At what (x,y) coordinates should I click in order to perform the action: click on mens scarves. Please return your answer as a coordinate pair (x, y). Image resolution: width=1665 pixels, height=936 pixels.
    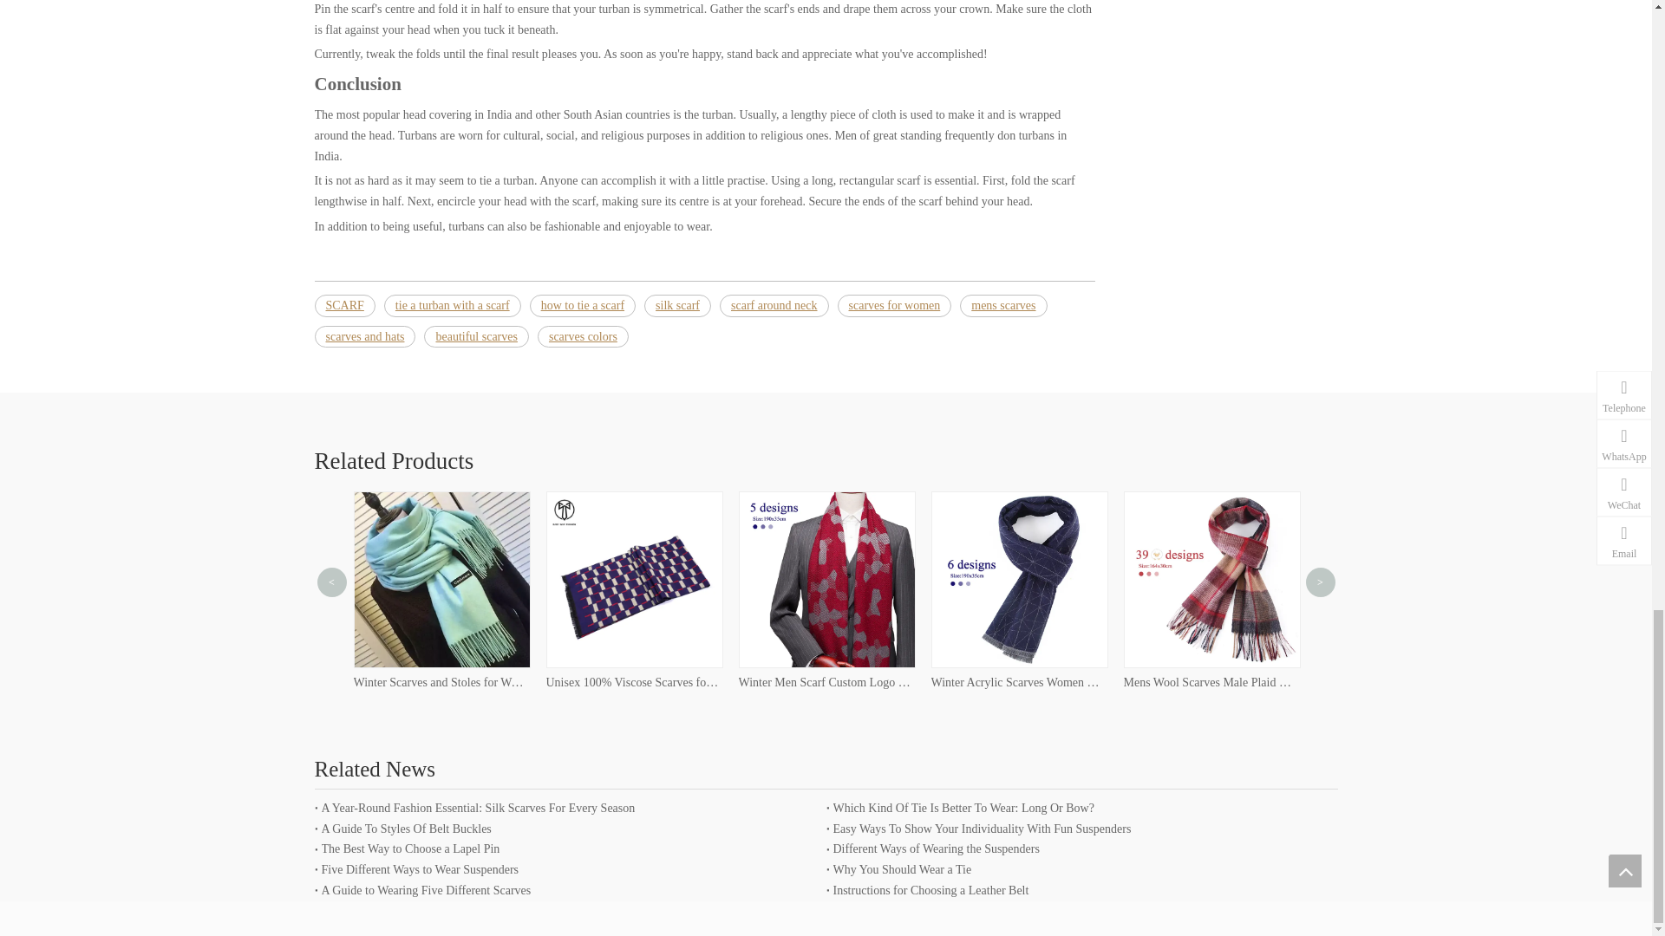
    Looking at the image, I should click on (1003, 306).